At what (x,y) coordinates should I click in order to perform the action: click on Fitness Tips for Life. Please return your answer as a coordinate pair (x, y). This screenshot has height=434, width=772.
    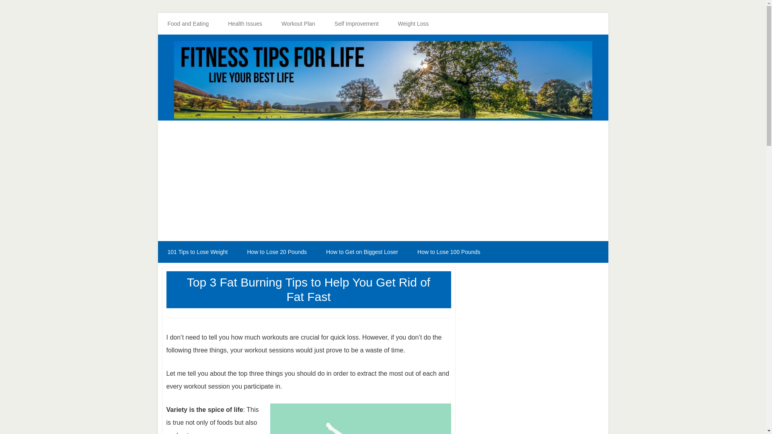
    Looking at the image, I should click on (383, 80).